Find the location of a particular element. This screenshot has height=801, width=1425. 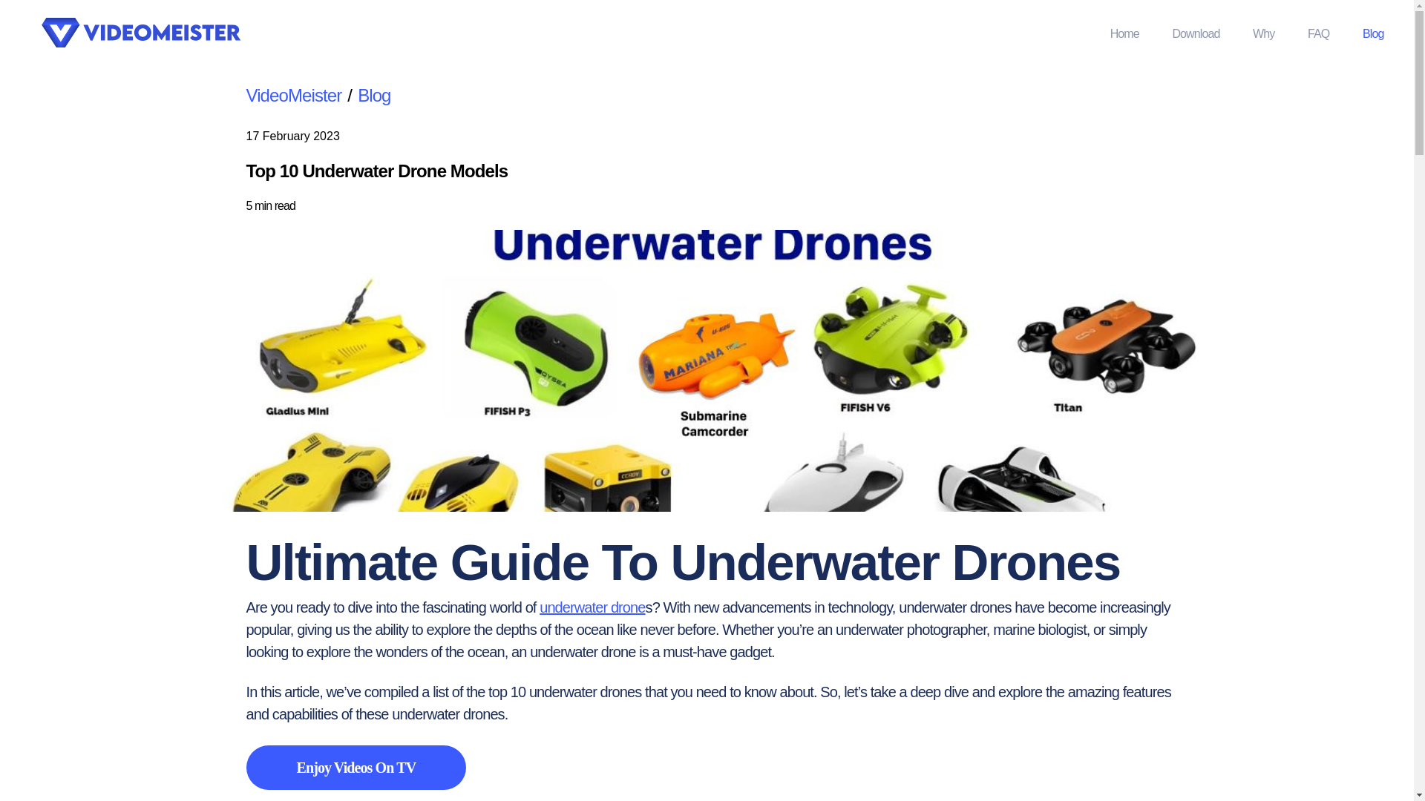

VideoMeister is located at coordinates (294, 95).